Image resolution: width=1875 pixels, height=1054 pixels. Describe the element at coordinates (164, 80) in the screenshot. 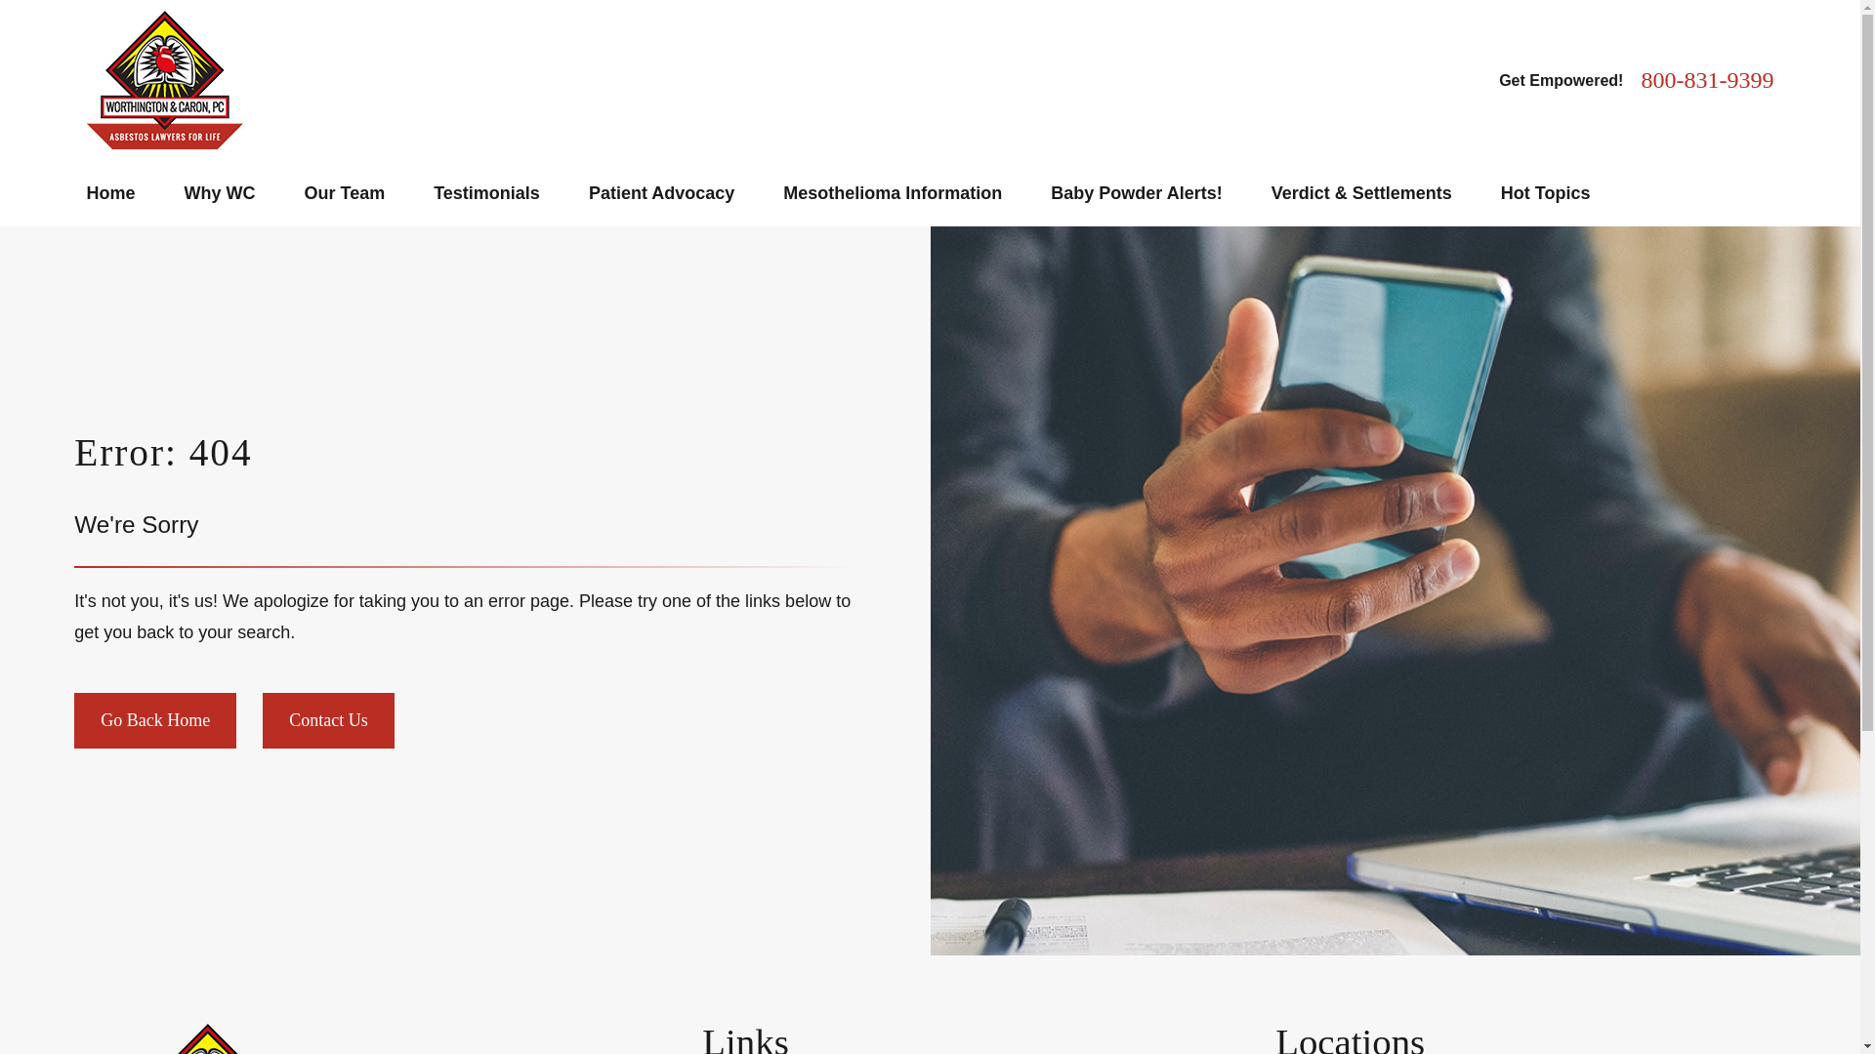

I see `Home` at that location.